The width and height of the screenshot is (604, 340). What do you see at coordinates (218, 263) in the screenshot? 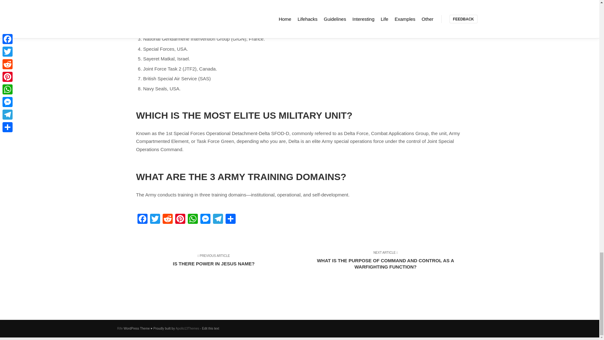
I see `Facebook` at bounding box center [218, 263].